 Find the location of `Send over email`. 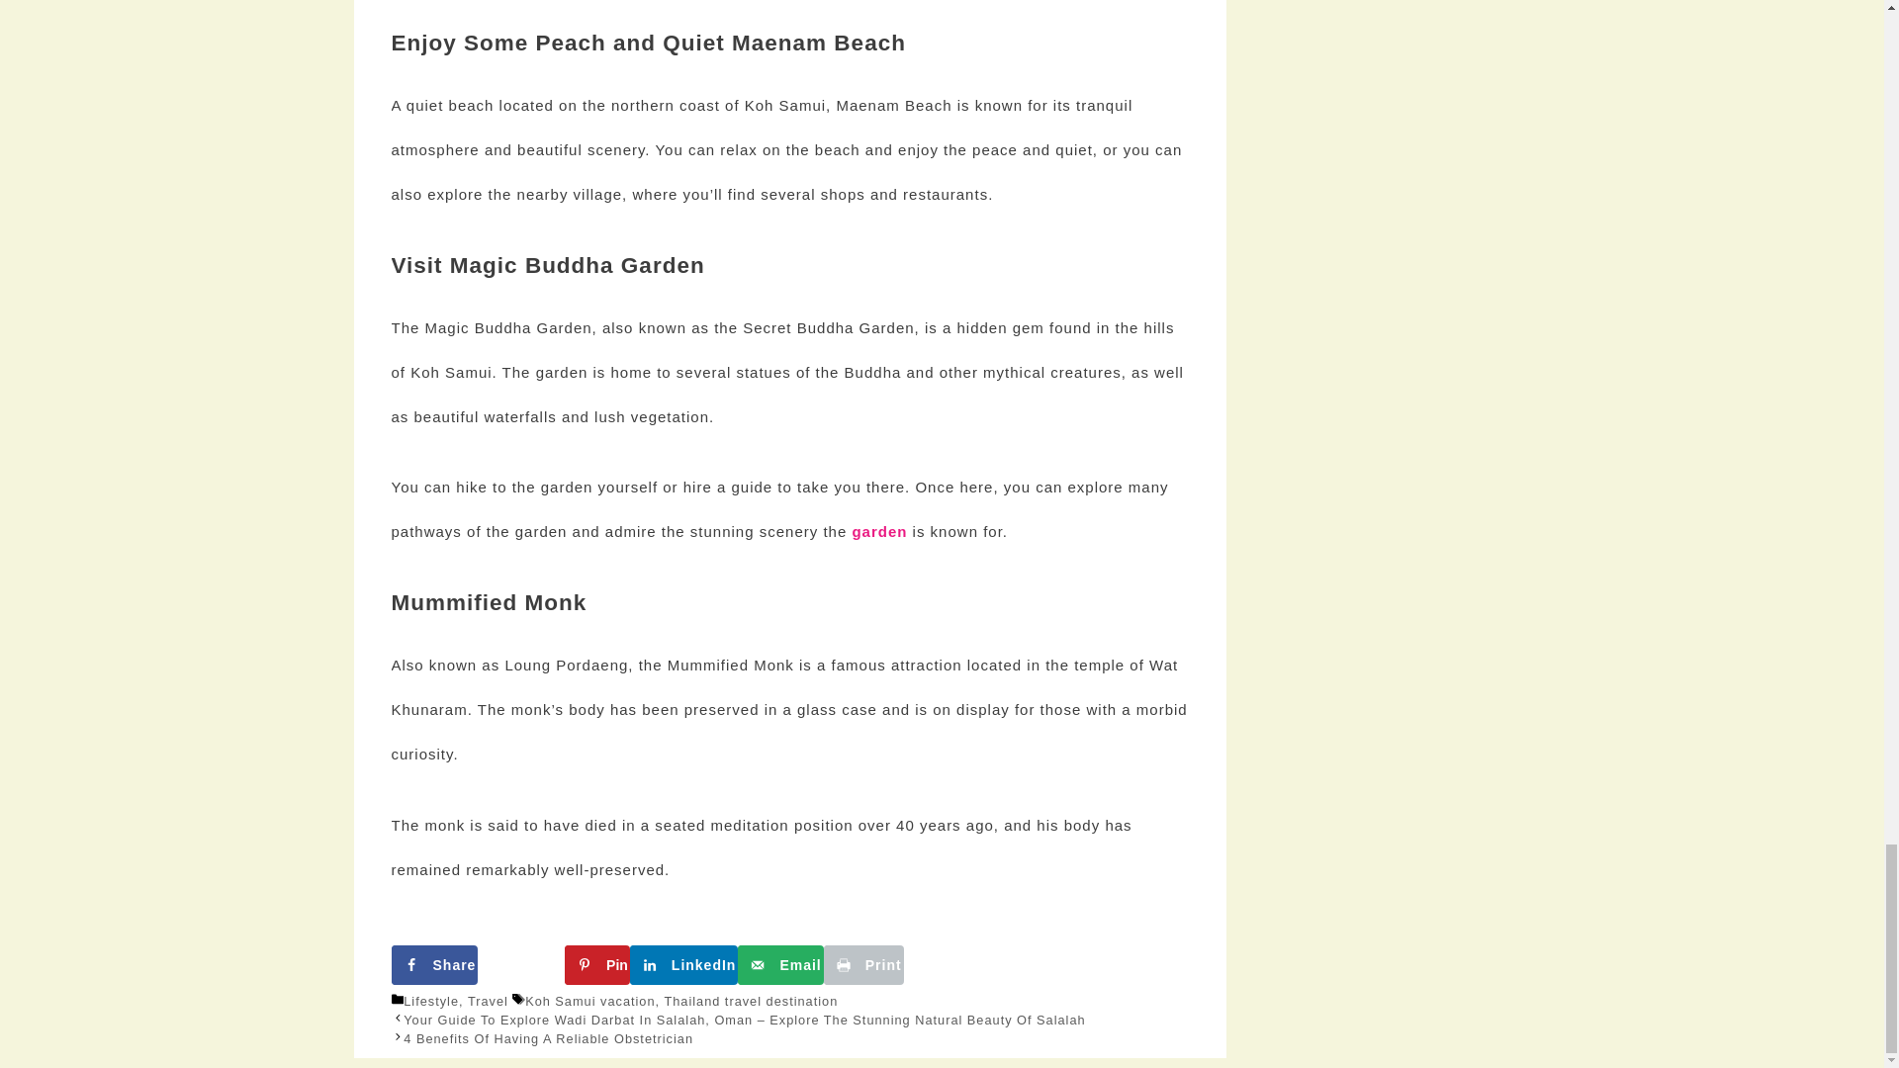

Send over email is located at coordinates (779, 964).